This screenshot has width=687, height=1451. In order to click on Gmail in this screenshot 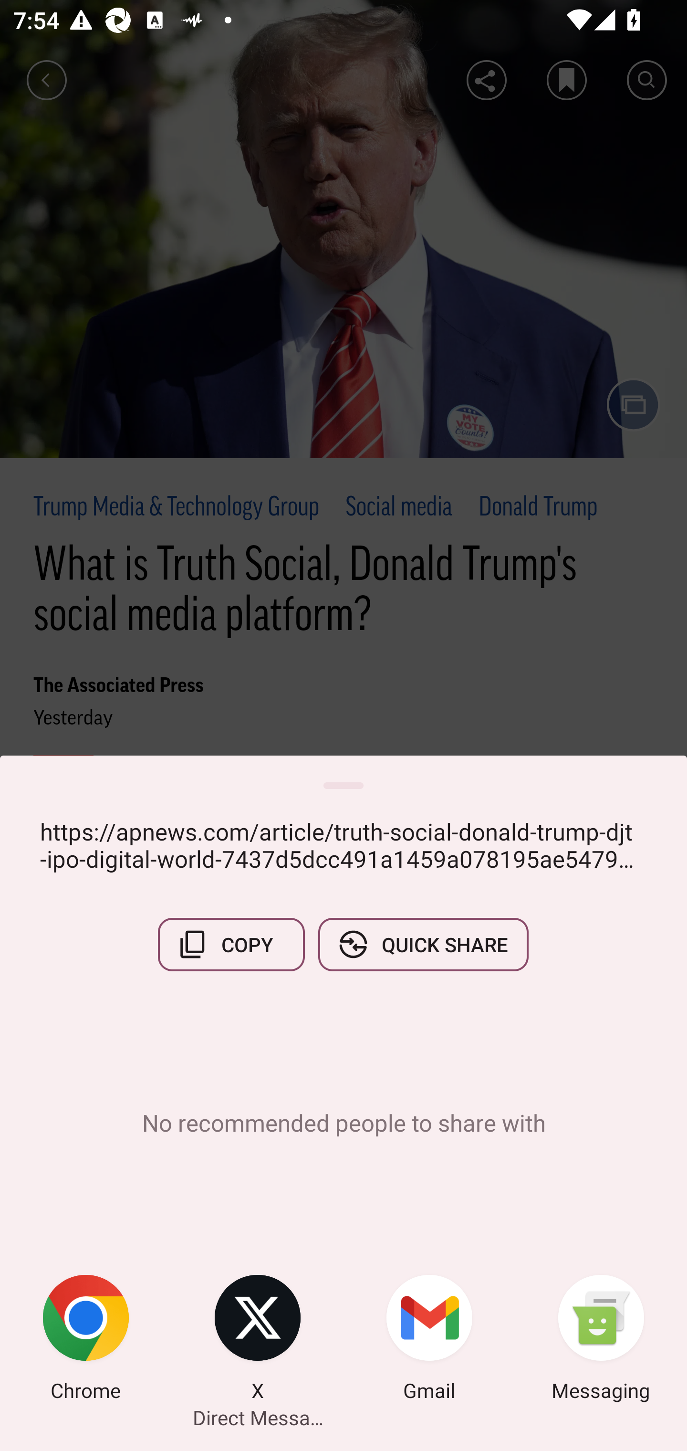, I will do `click(429, 1340)`.